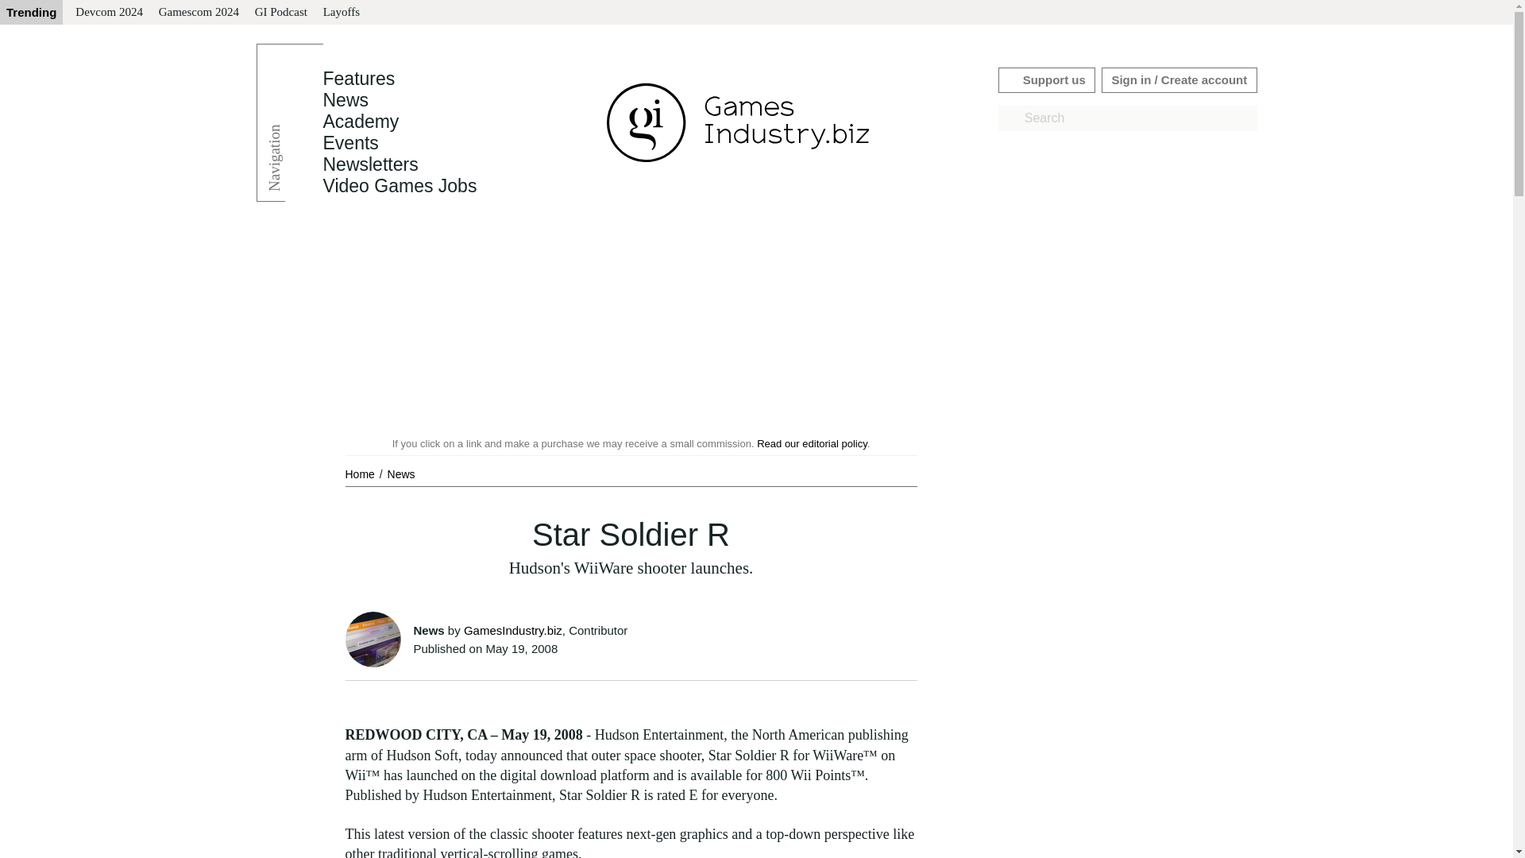 The image size is (1525, 858). Describe the element at coordinates (349, 143) in the screenshot. I see `Events` at that location.